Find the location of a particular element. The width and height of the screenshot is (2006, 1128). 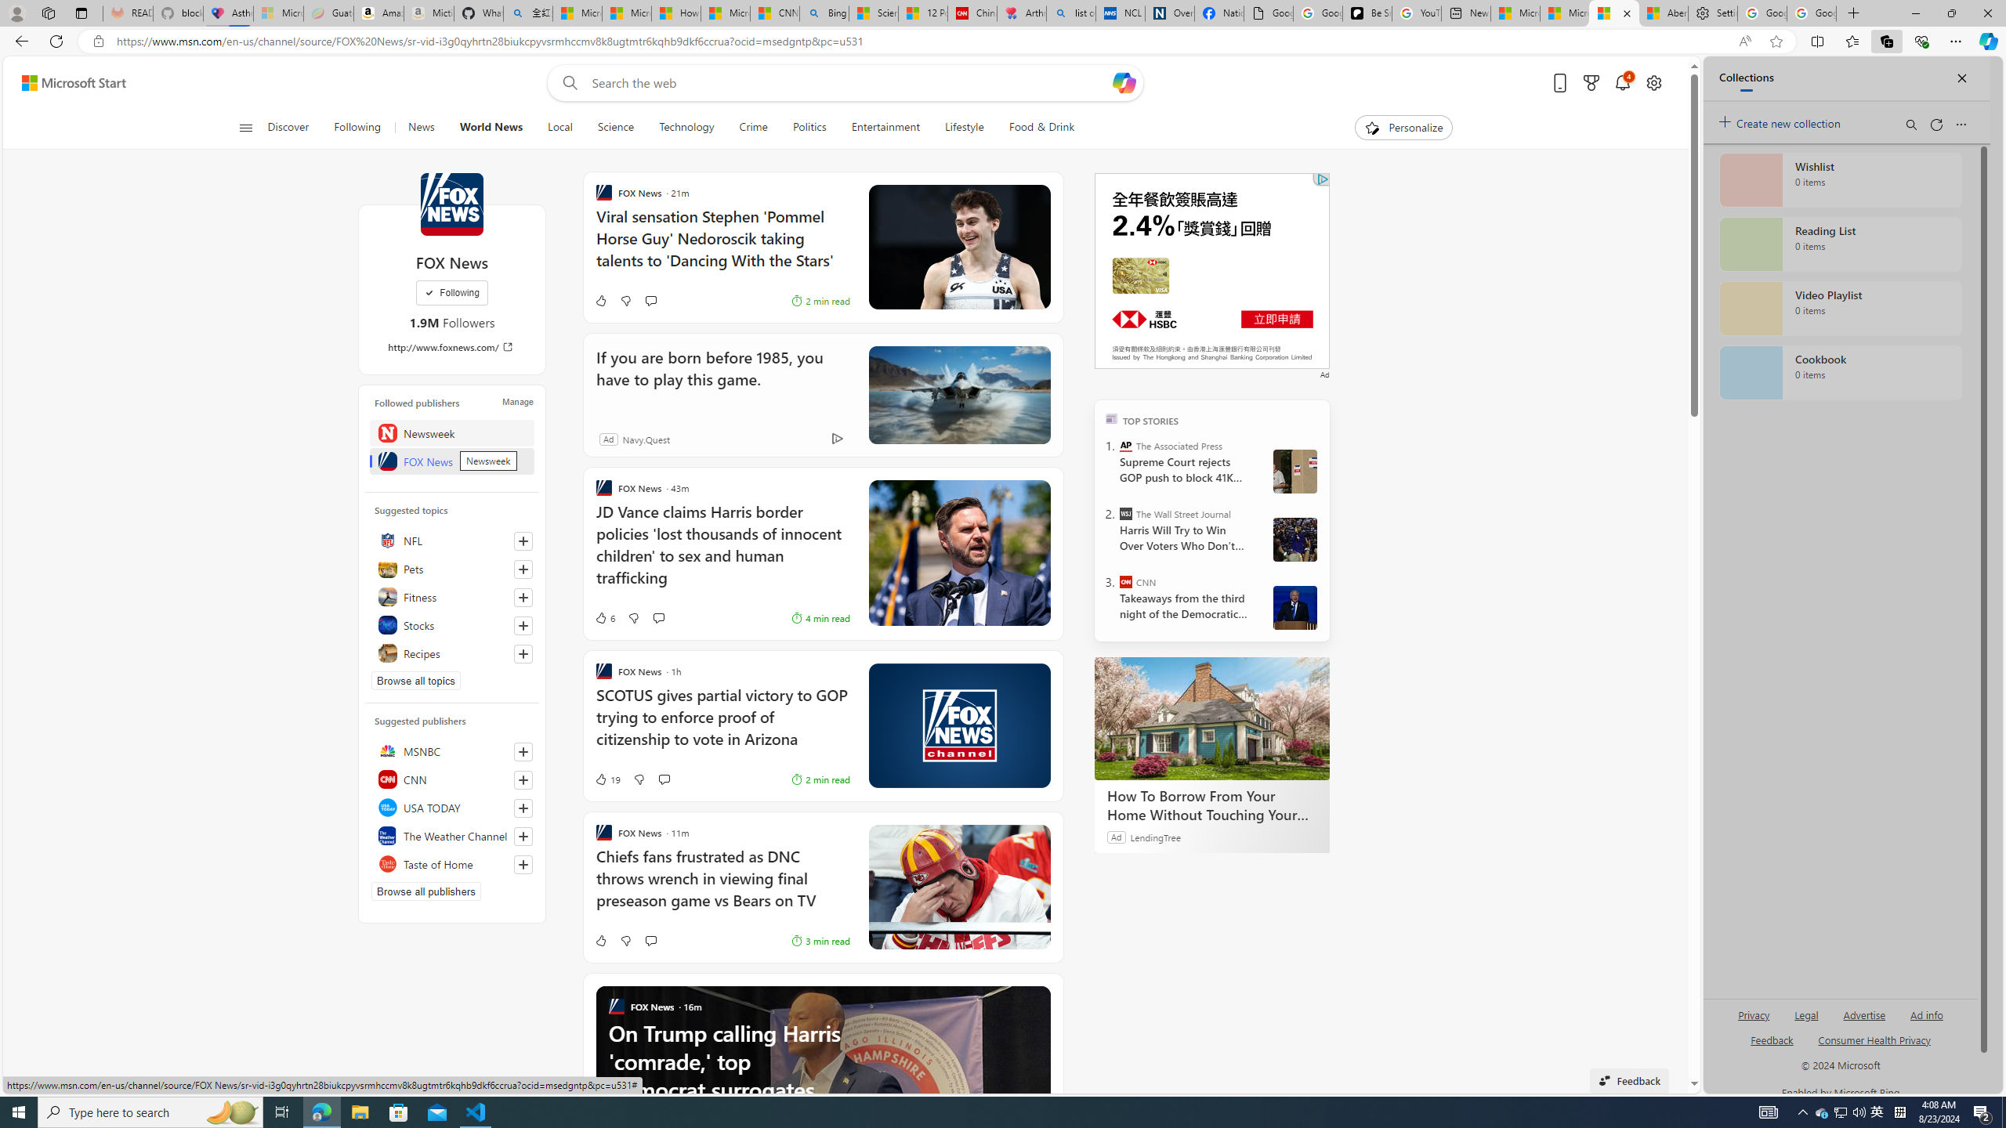

Pets is located at coordinates (451, 569).